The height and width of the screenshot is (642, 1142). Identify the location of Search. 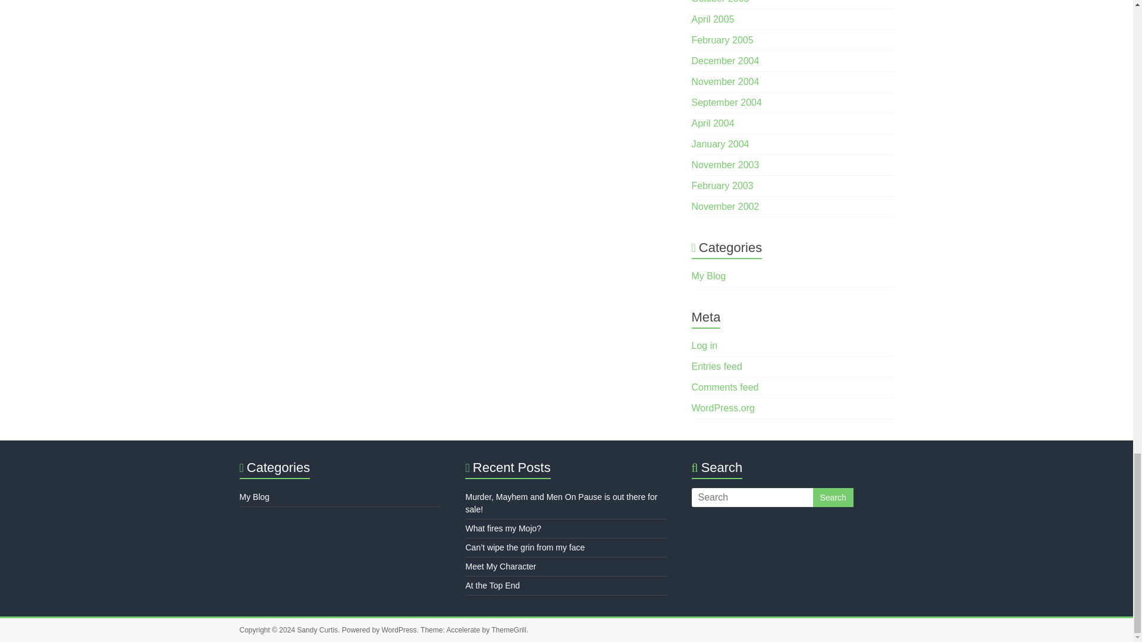
(833, 497).